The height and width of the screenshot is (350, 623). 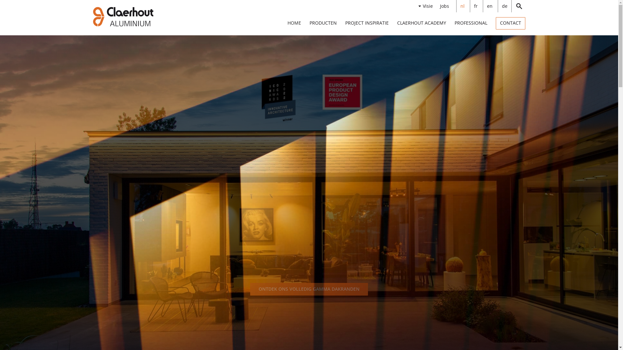 What do you see at coordinates (124, 17) in the screenshot?
I see `Claerhout Aluminium NV` at bounding box center [124, 17].